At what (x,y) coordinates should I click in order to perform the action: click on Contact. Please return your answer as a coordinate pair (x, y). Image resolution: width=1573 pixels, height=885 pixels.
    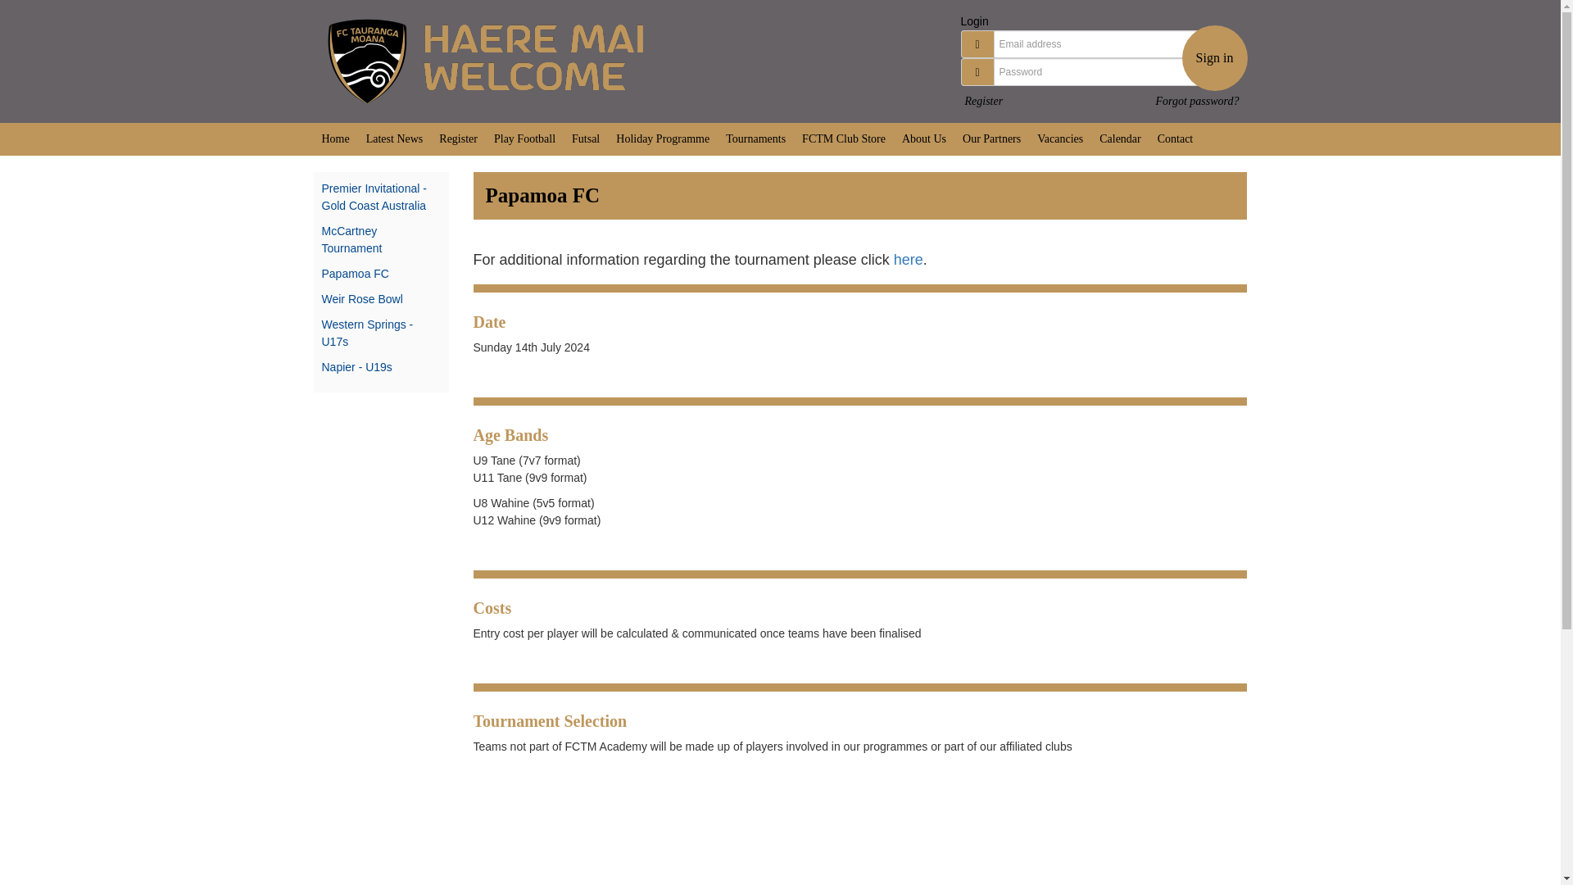
    Looking at the image, I should click on (1175, 139).